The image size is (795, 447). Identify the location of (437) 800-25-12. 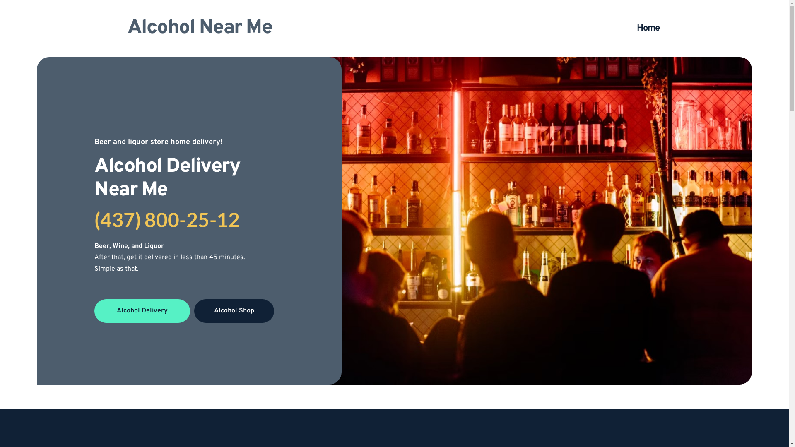
(167, 219).